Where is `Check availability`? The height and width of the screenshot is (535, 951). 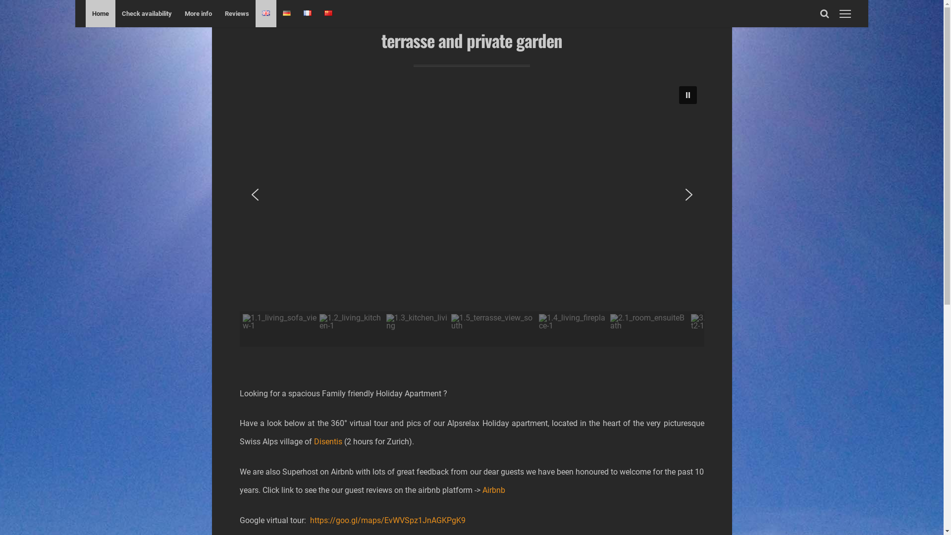
Check availability is located at coordinates (147, 14).